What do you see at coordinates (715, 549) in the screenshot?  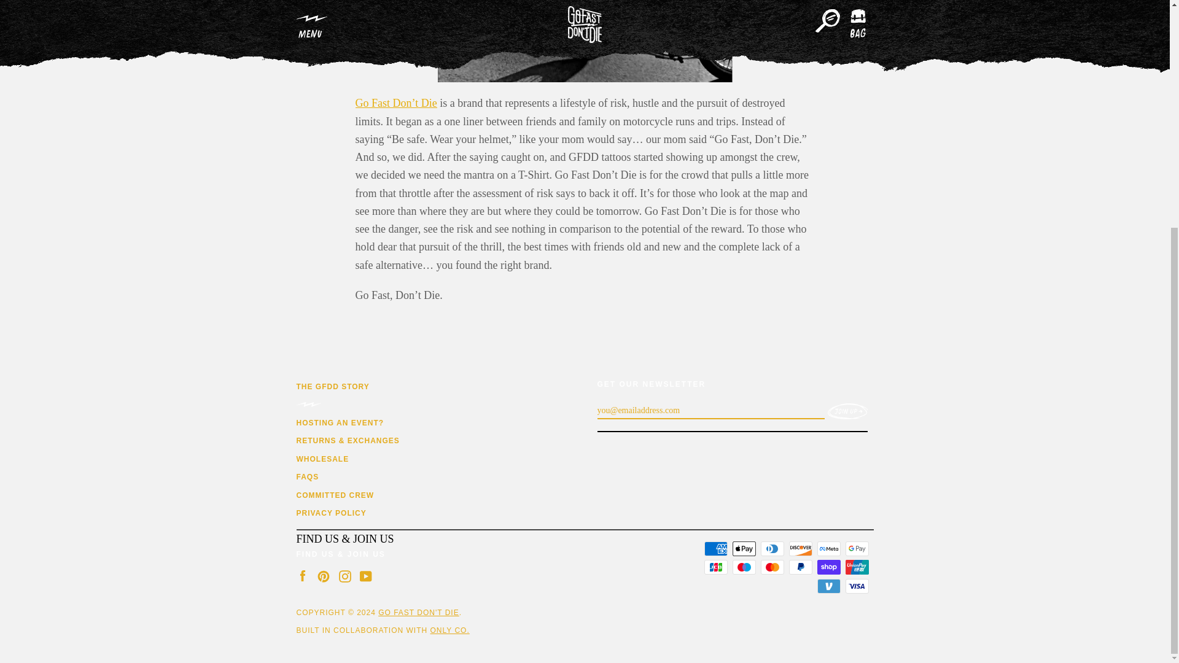 I see `American Express` at bounding box center [715, 549].